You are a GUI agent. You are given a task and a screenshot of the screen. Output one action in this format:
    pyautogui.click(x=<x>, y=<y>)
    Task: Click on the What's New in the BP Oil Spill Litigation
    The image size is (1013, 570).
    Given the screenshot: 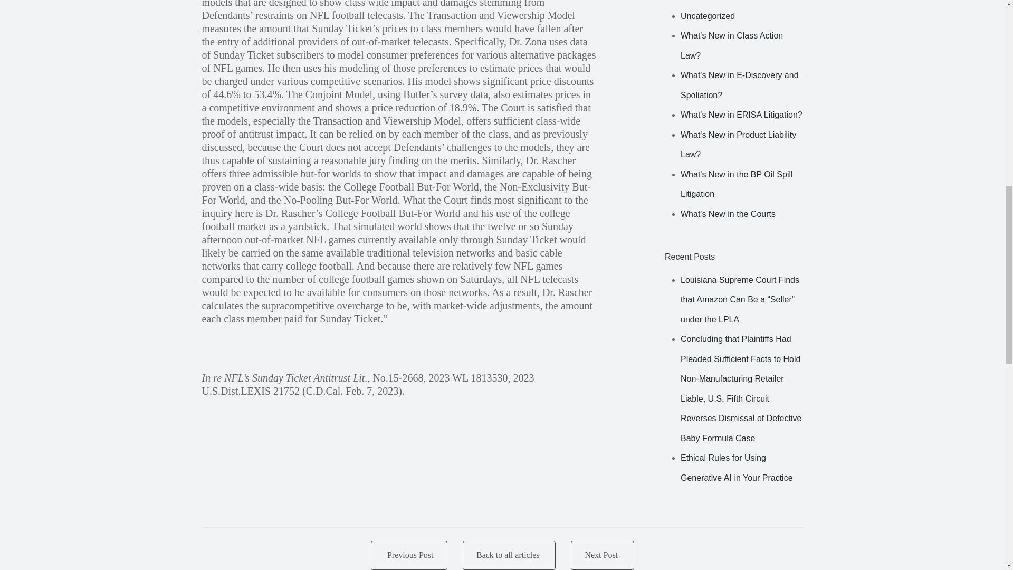 What is the action you would take?
    pyautogui.click(x=737, y=184)
    